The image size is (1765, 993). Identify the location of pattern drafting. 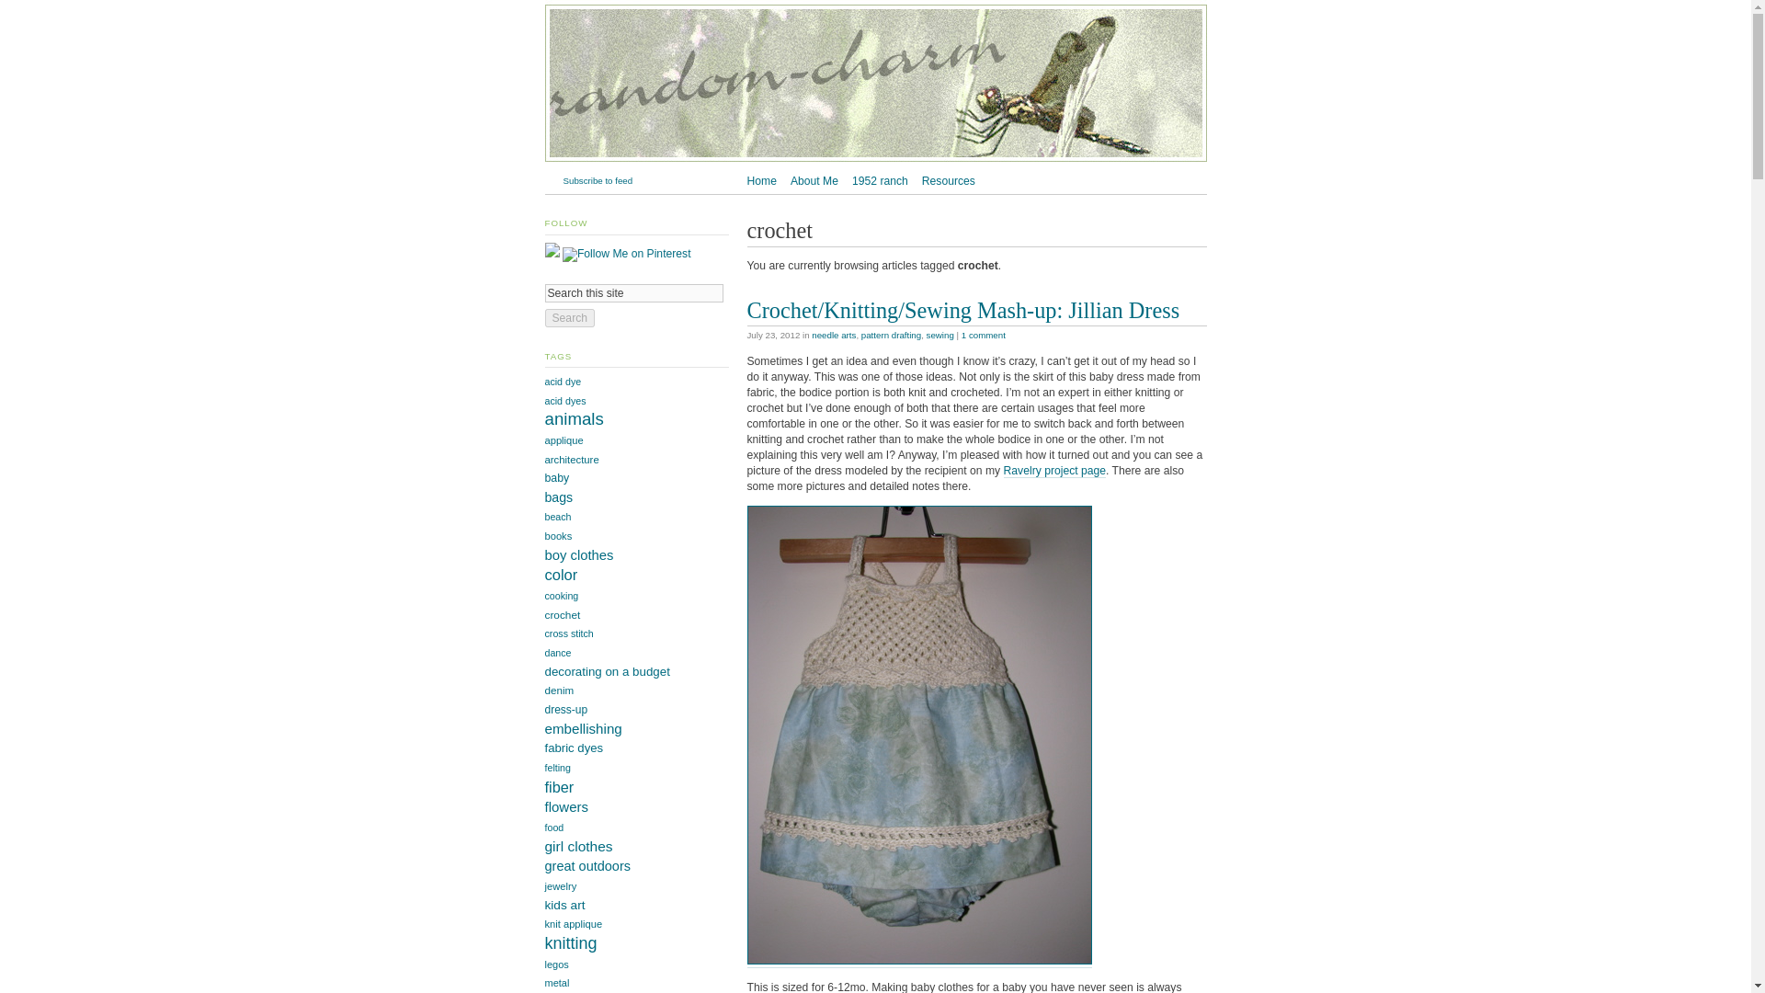
(891, 335).